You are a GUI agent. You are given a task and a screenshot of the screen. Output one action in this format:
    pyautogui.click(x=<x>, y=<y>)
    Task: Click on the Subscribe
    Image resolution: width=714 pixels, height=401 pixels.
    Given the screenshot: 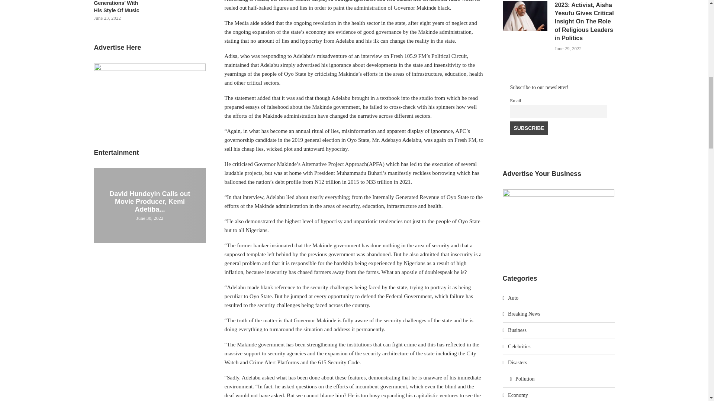 What is the action you would take?
    pyautogui.click(x=529, y=128)
    